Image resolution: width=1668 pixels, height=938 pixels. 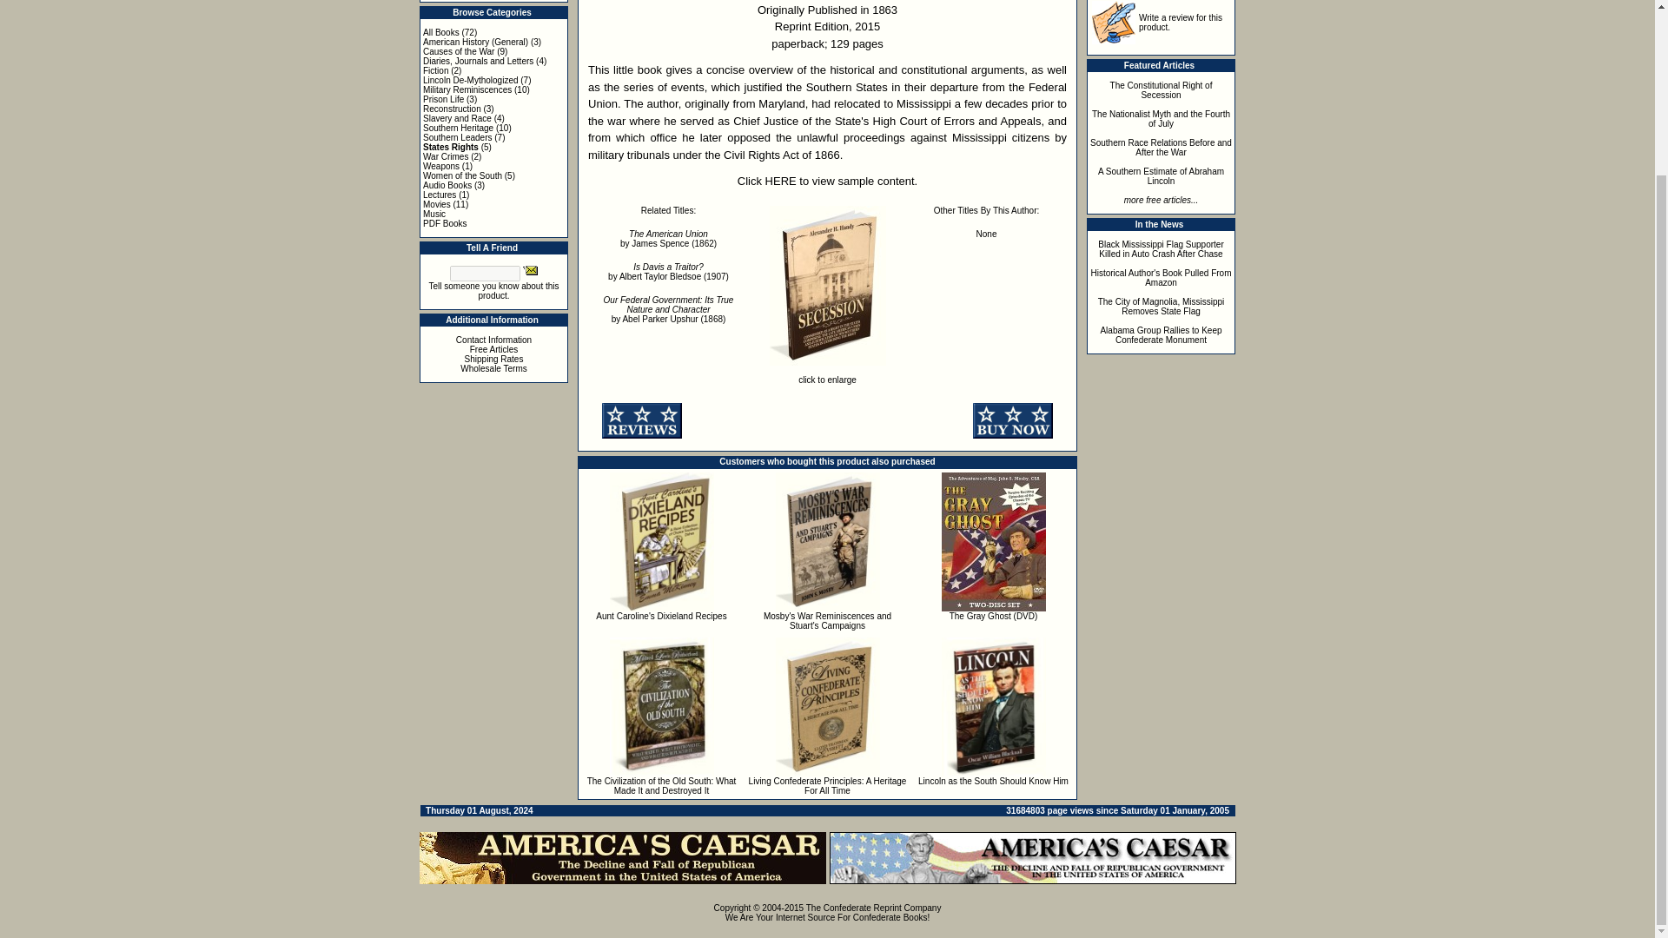 What do you see at coordinates (493, 368) in the screenshot?
I see `Wholesale Terms` at bounding box center [493, 368].